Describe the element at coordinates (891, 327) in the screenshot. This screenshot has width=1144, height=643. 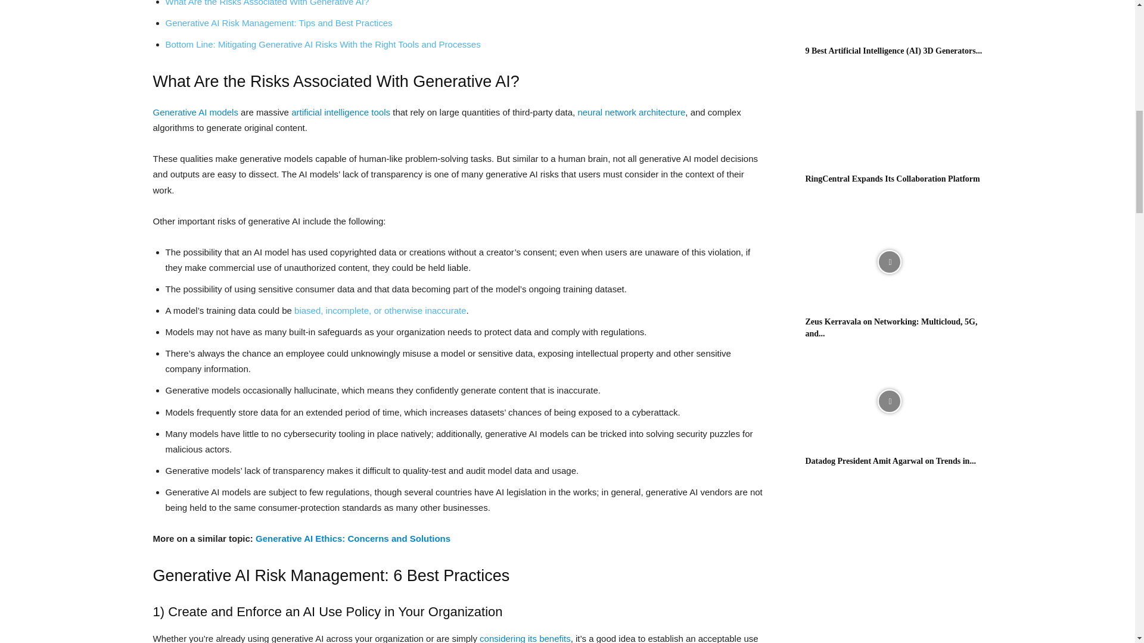
I see `Zeus Kerravala on Networking: Multicloud, 5G, and Automation` at that location.